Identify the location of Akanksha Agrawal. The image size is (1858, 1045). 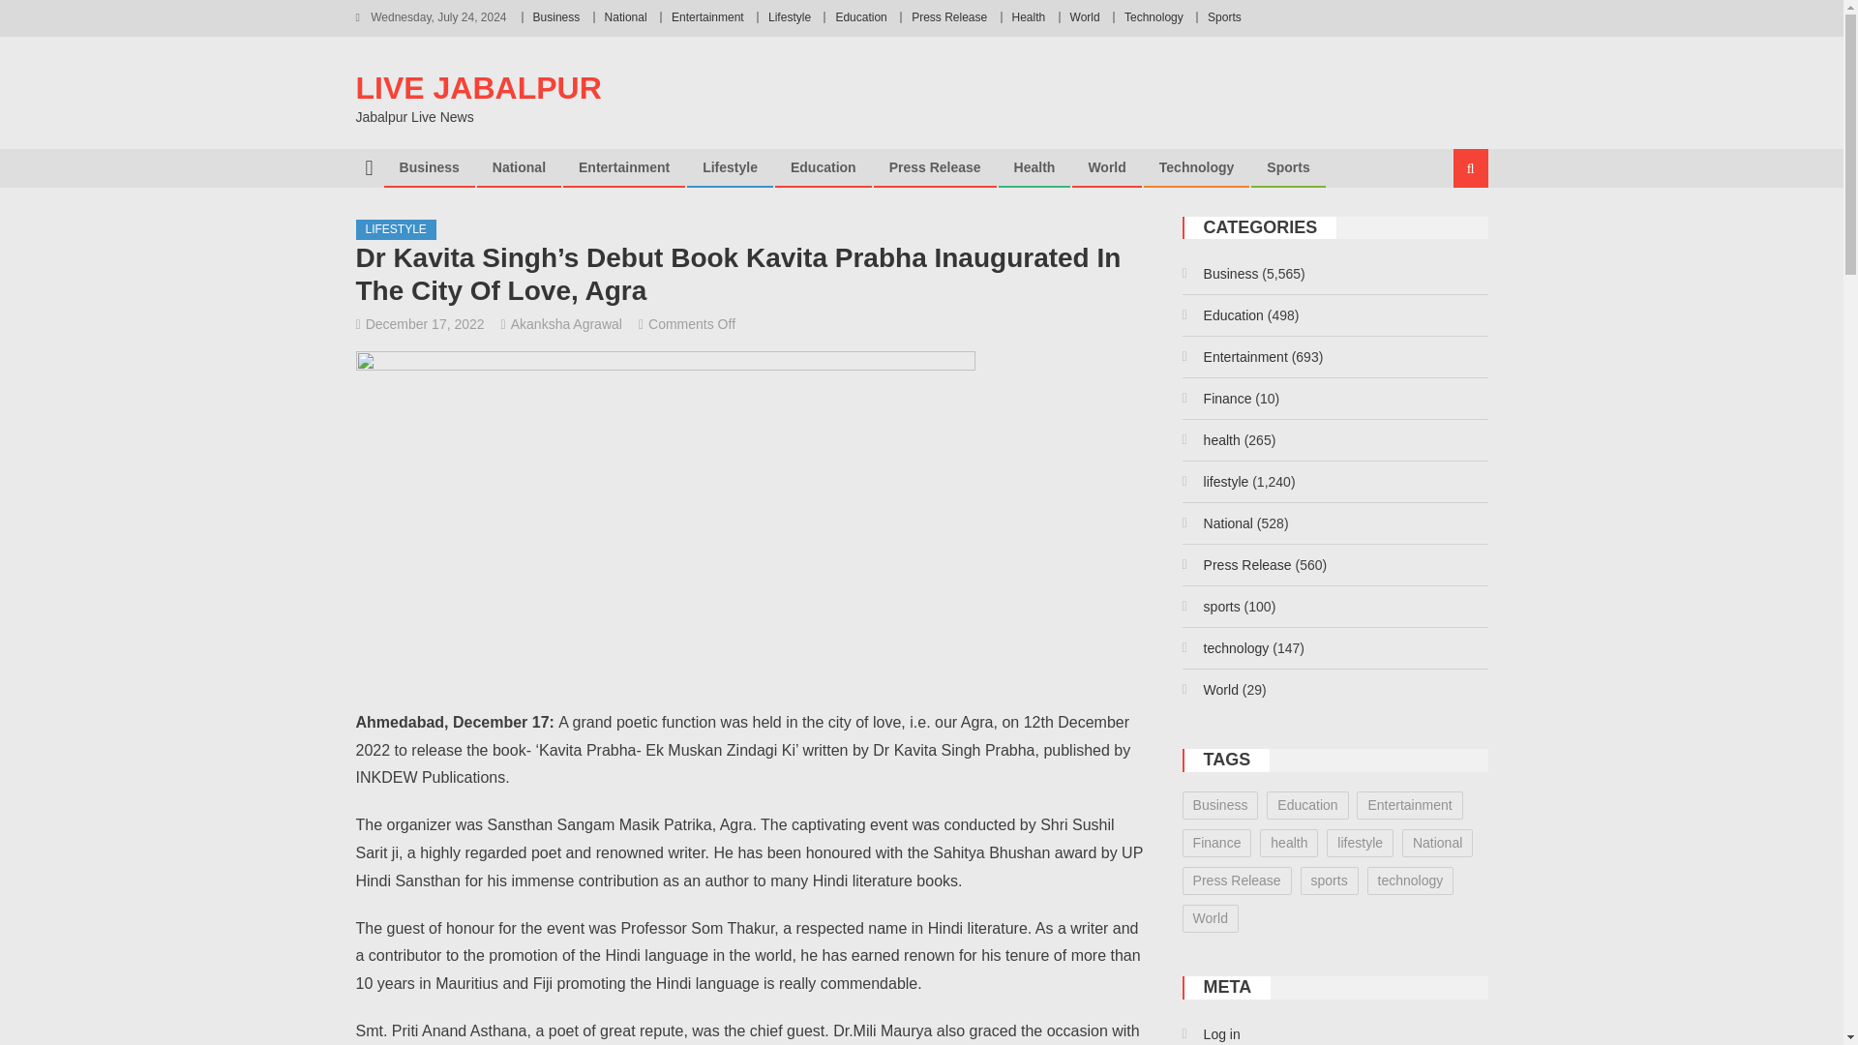
(567, 324).